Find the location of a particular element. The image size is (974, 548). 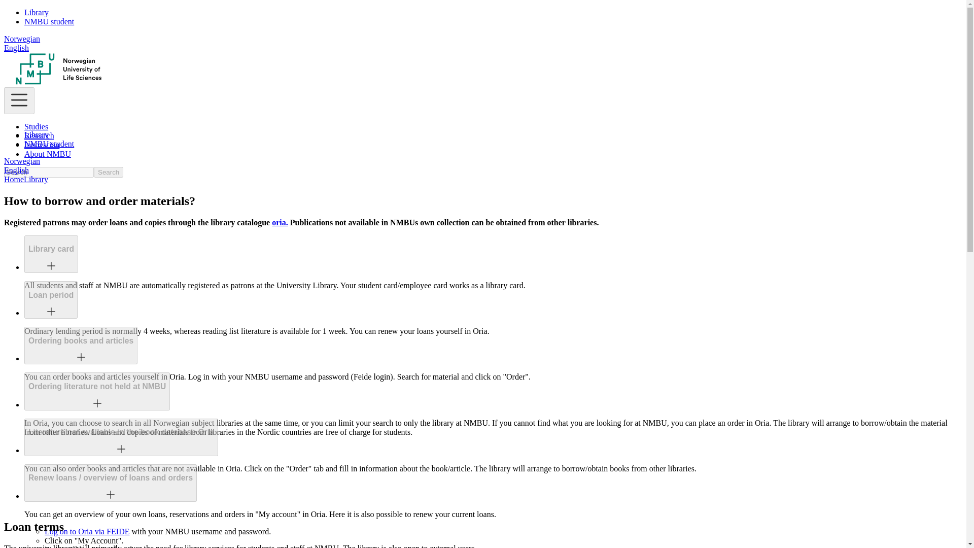

oria. is located at coordinates (280, 222).